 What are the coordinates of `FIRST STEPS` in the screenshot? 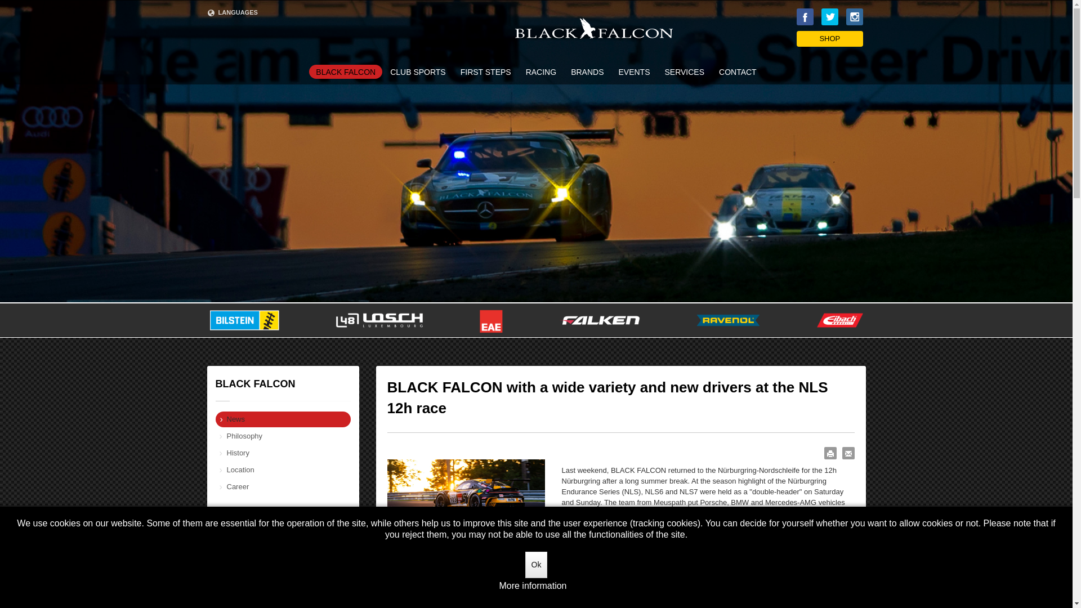 It's located at (485, 72).